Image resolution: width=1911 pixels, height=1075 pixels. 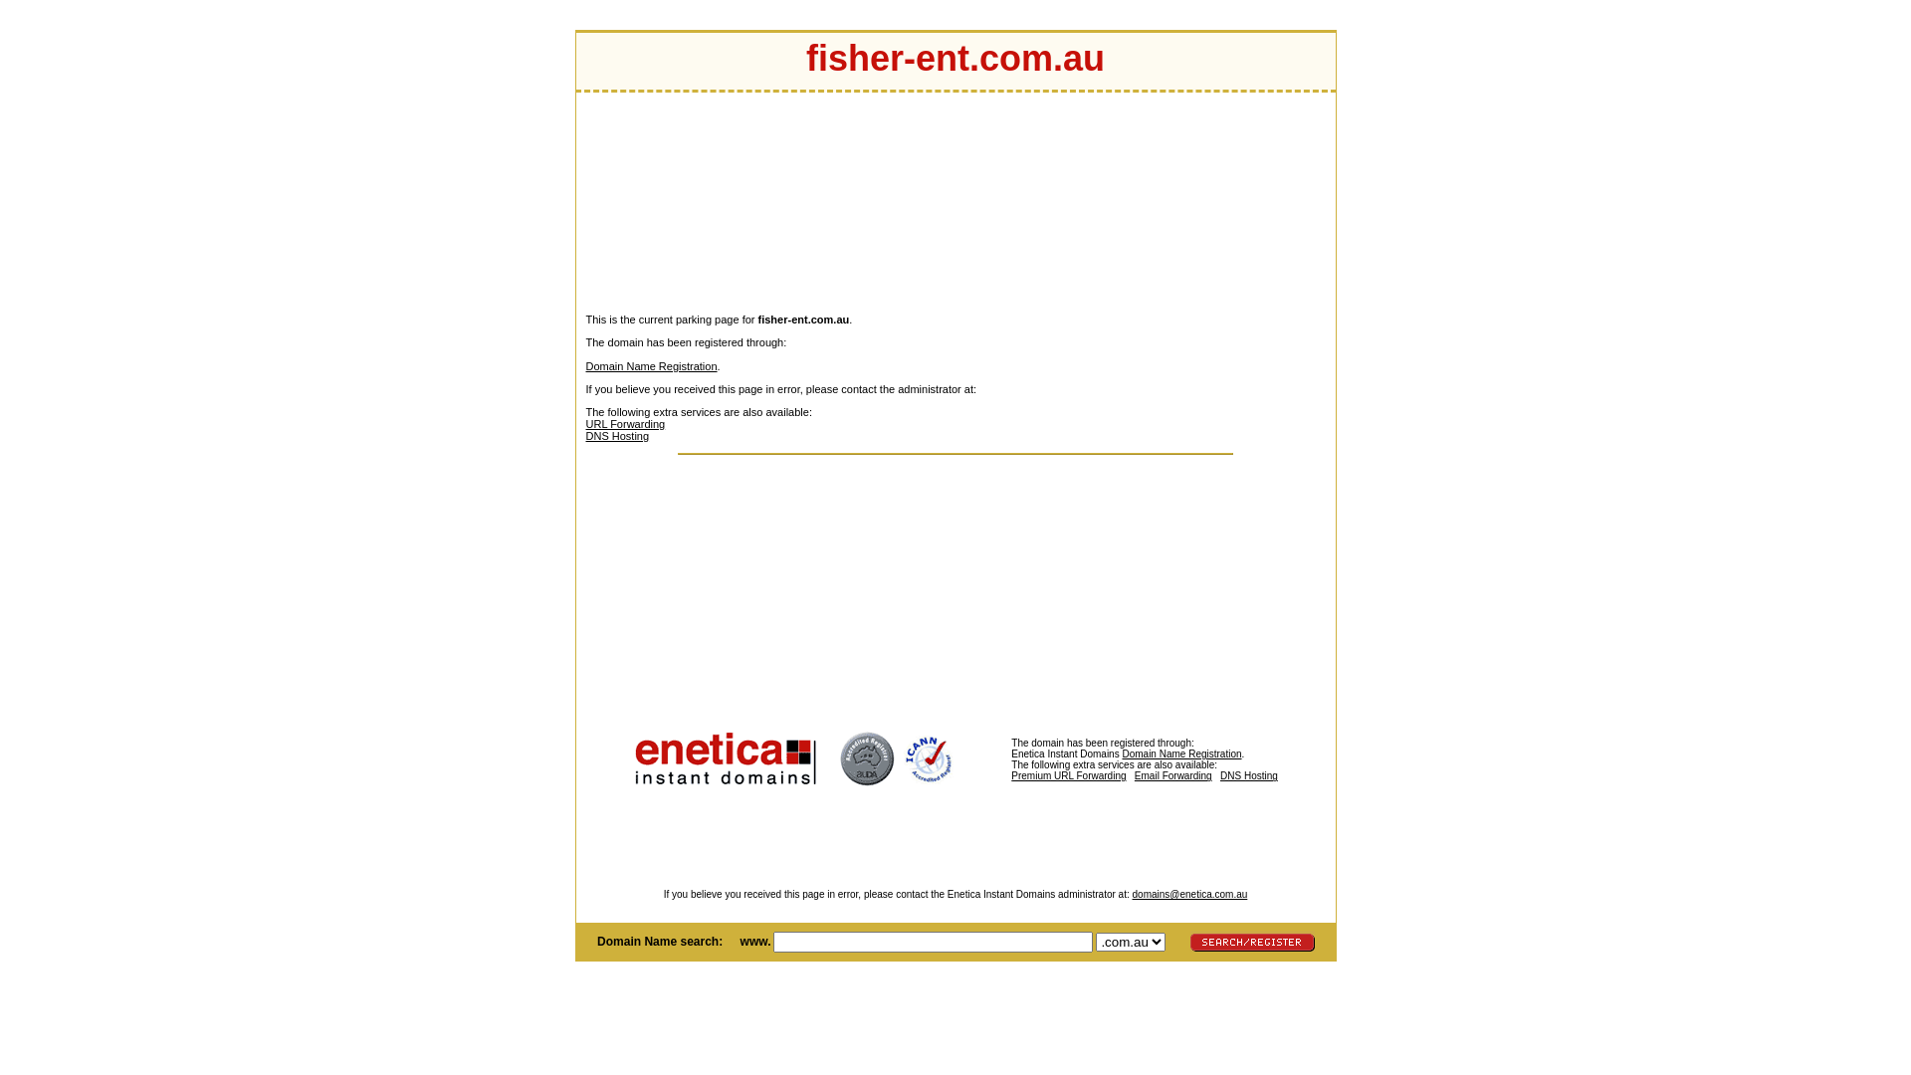 What do you see at coordinates (1181, 754) in the screenshot?
I see `Domain Name Registration` at bounding box center [1181, 754].